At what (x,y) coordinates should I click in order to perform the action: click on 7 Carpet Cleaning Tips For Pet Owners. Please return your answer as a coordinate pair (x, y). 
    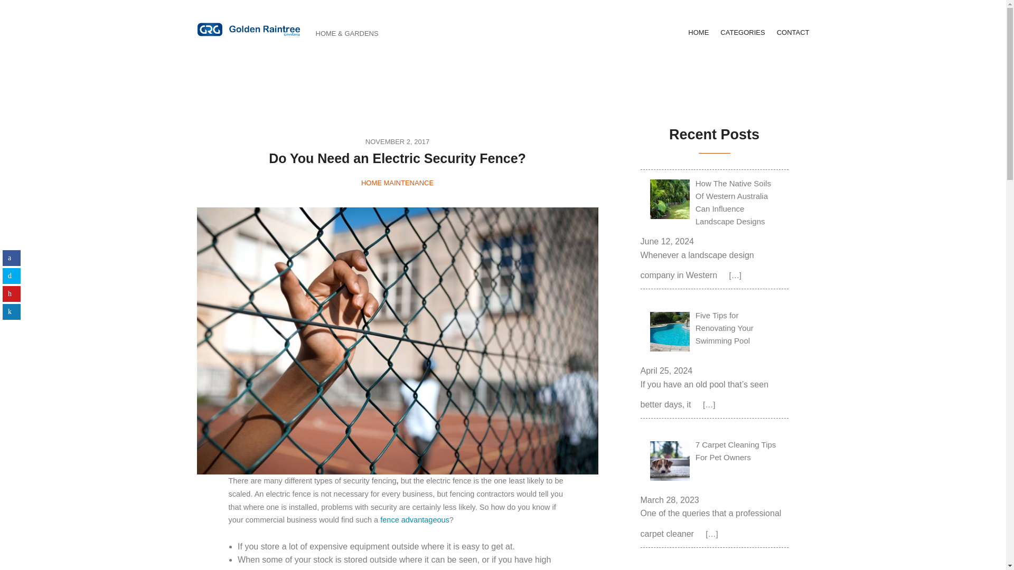
    Looking at the image, I should click on (715, 462).